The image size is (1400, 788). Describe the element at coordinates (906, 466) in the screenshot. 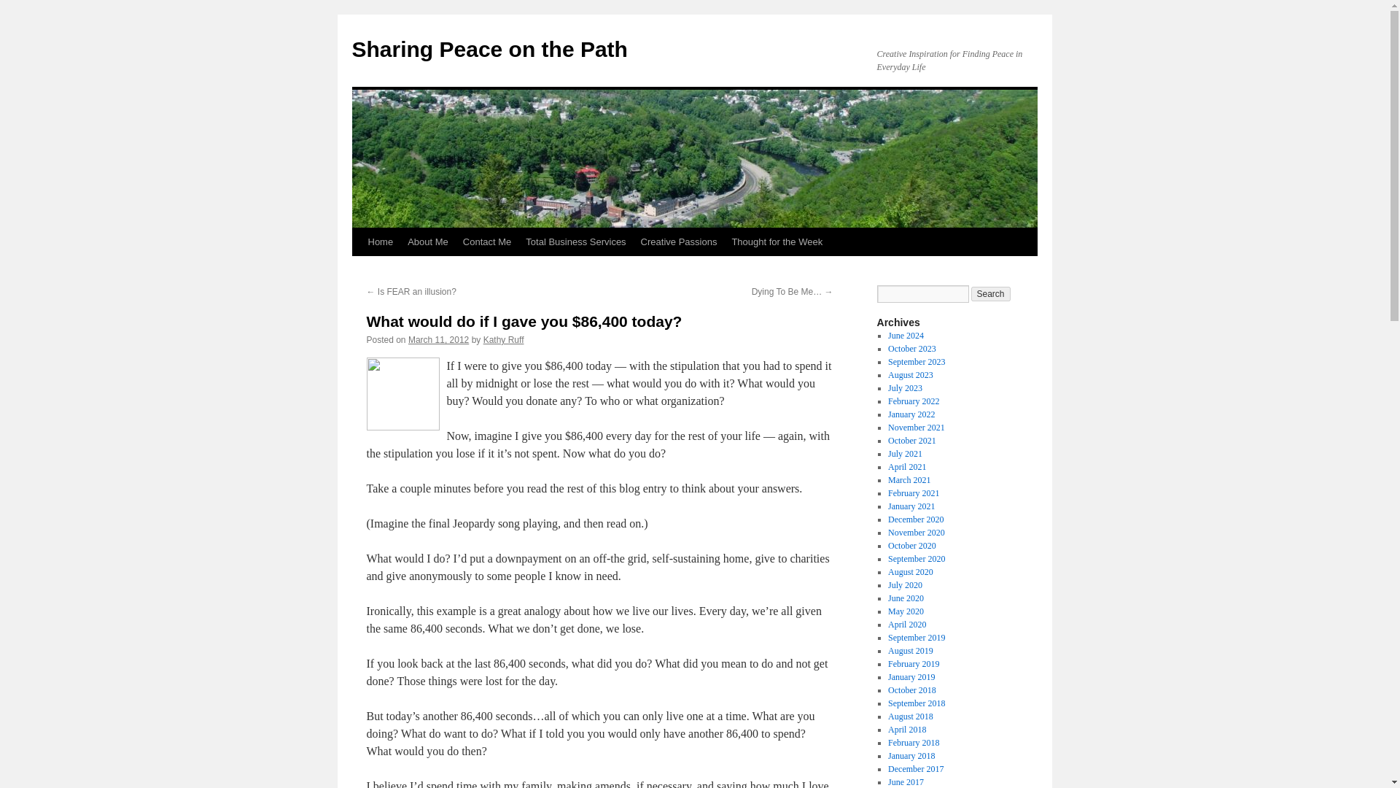

I see `April 2021` at that location.